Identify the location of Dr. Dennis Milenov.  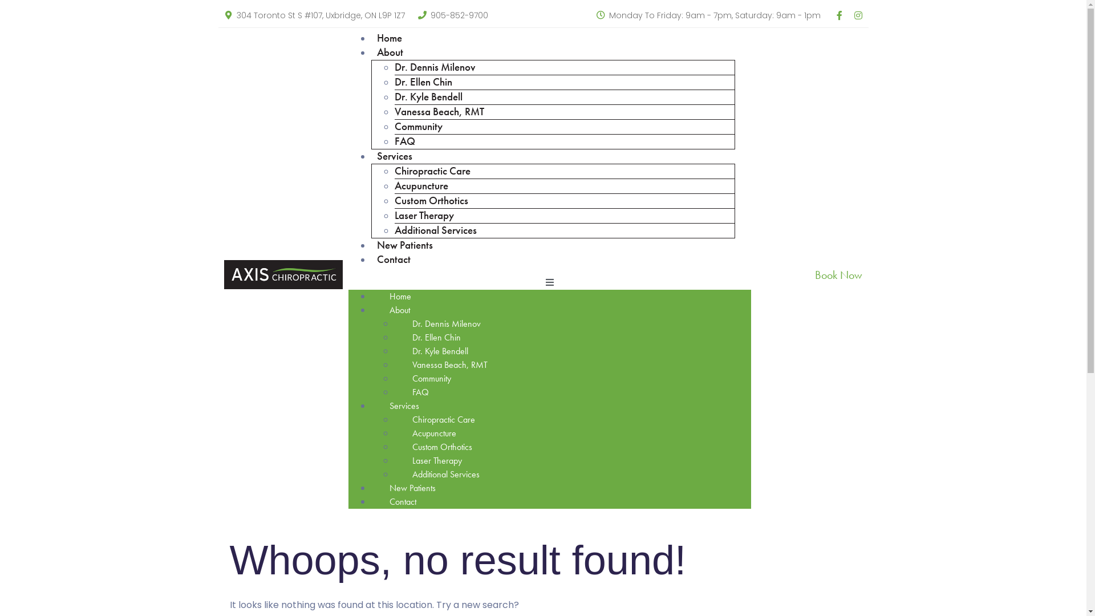
(447, 324).